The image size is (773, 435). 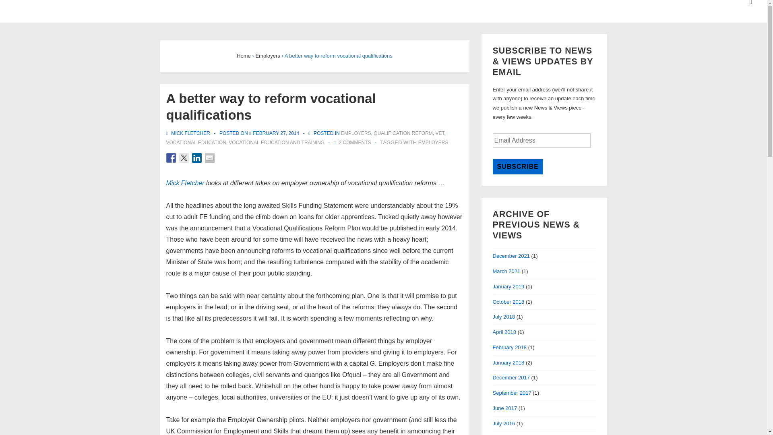 What do you see at coordinates (196, 158) in the screenshot?
I see `Share on Linkedin` at bounding box center [196, 158].